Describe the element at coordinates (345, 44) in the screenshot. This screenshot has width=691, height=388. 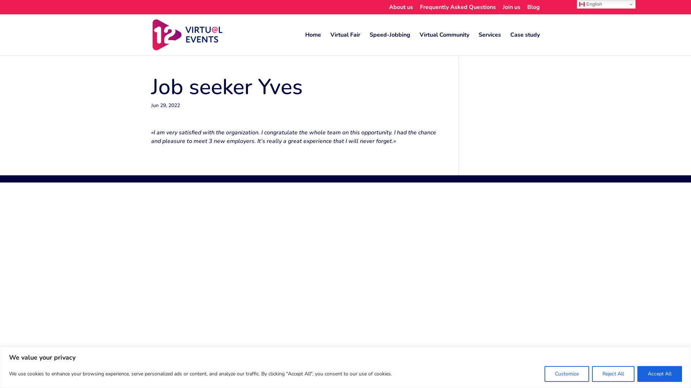
I see `Virtual Fair` at that location.